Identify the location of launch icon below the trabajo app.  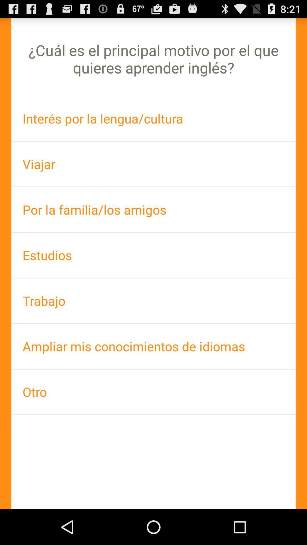
(153, 346).